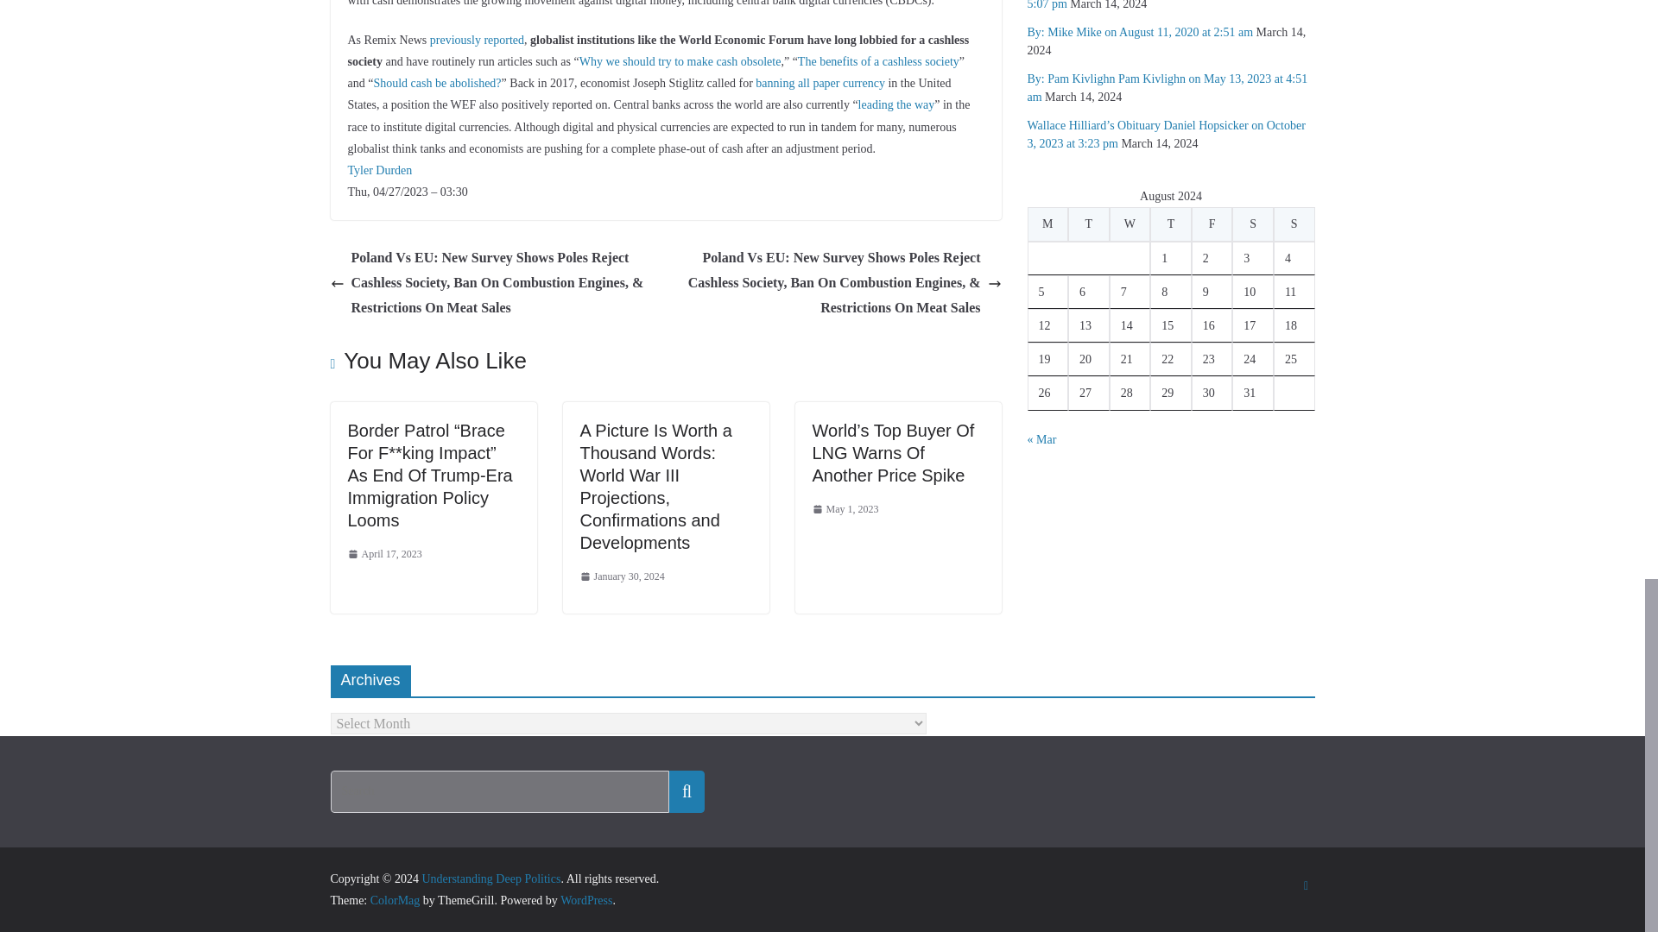 The image size is (1658, 932). Describe the element at coordinates (437, 83) in the screenshot. I see `Should cash be abolished?` at that location.